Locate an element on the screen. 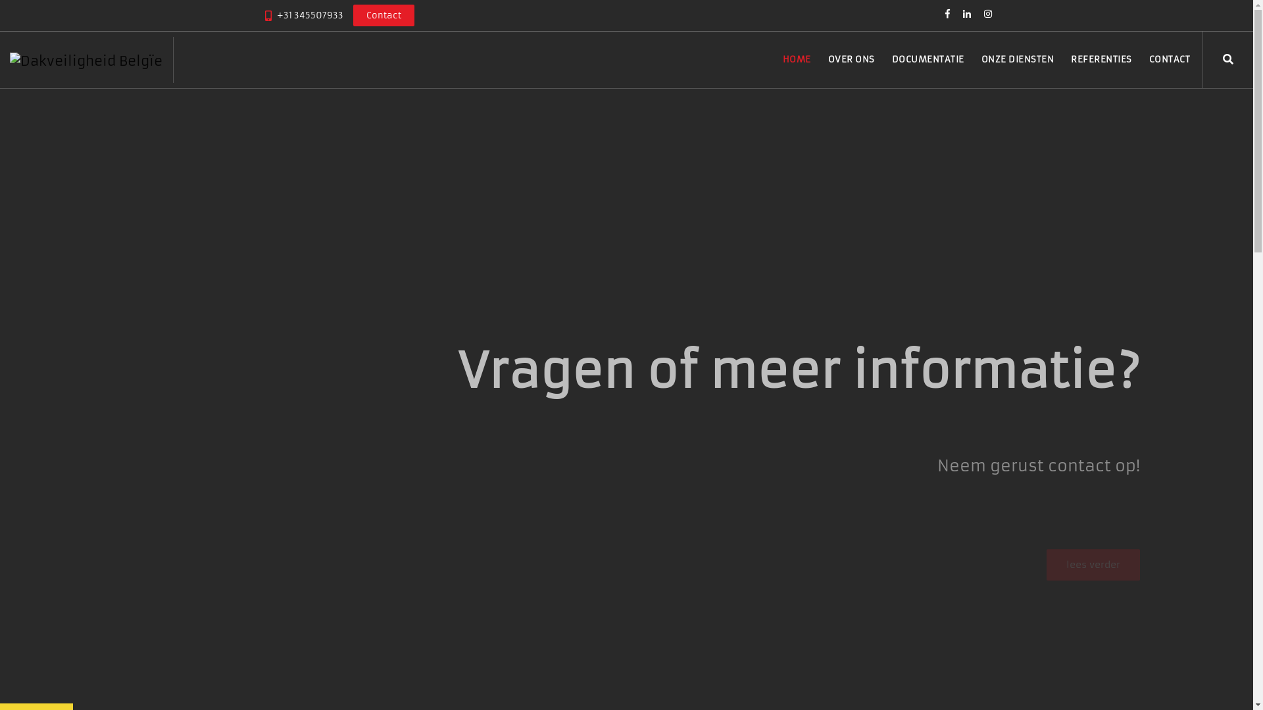 The image size is (1263, 710). ONZE DIENSTEN is located at coordinates (1018, 60).